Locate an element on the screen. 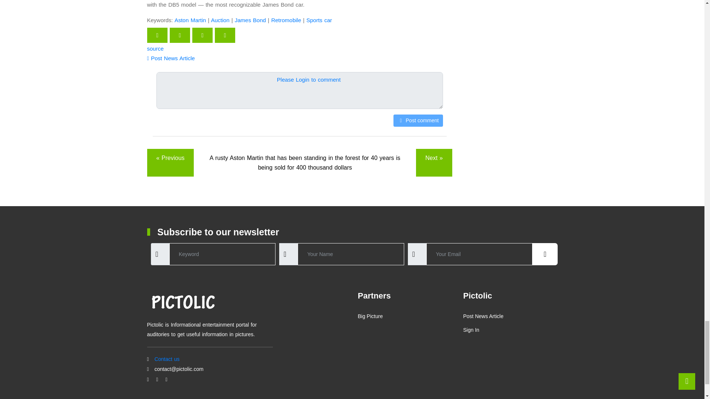 The image size is (710, 399). Auction is located at coordinates (220, 20).